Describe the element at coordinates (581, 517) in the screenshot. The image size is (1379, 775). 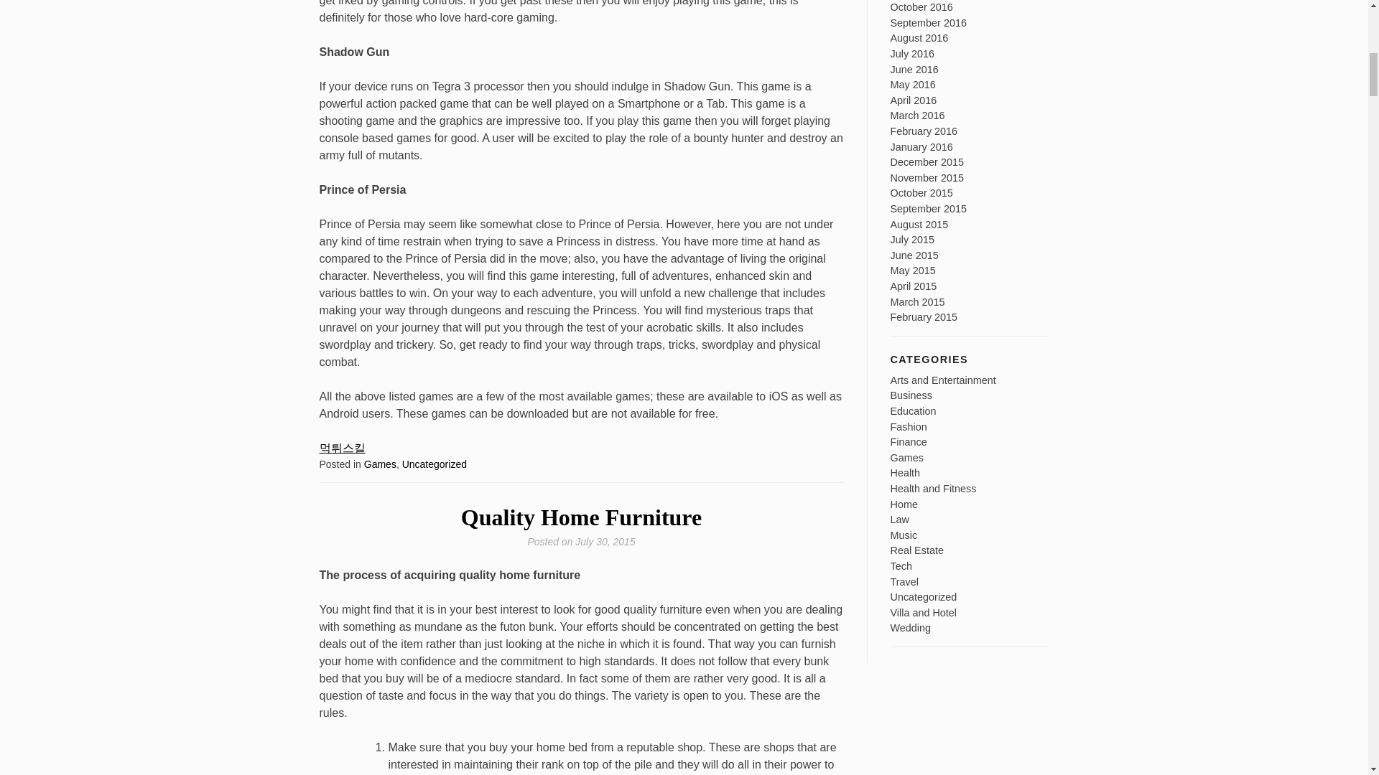
I see `Quality Home Furniture` at that location.